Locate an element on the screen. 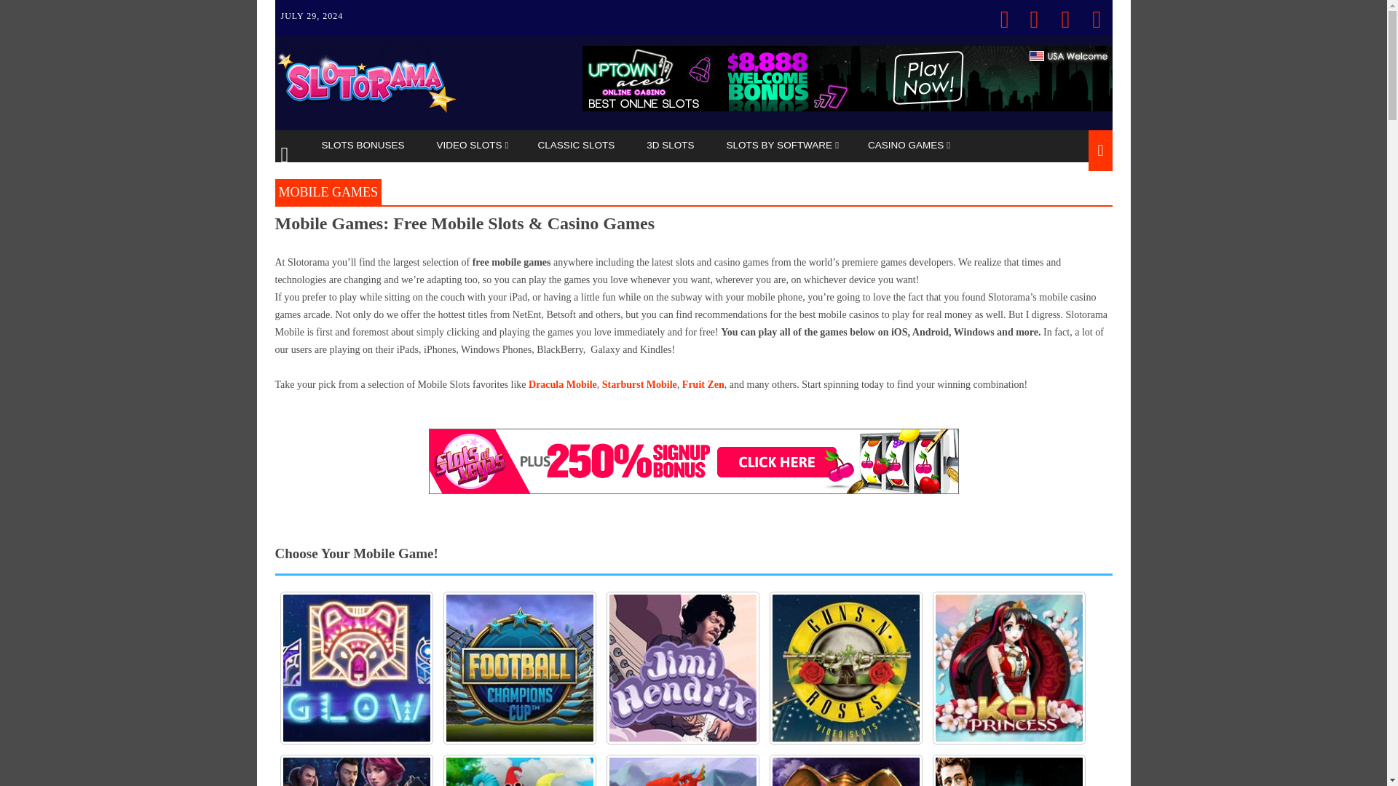 The width and height of the screenshot is (1398, 786). Slots by Software is located at coordinates (782, 146).